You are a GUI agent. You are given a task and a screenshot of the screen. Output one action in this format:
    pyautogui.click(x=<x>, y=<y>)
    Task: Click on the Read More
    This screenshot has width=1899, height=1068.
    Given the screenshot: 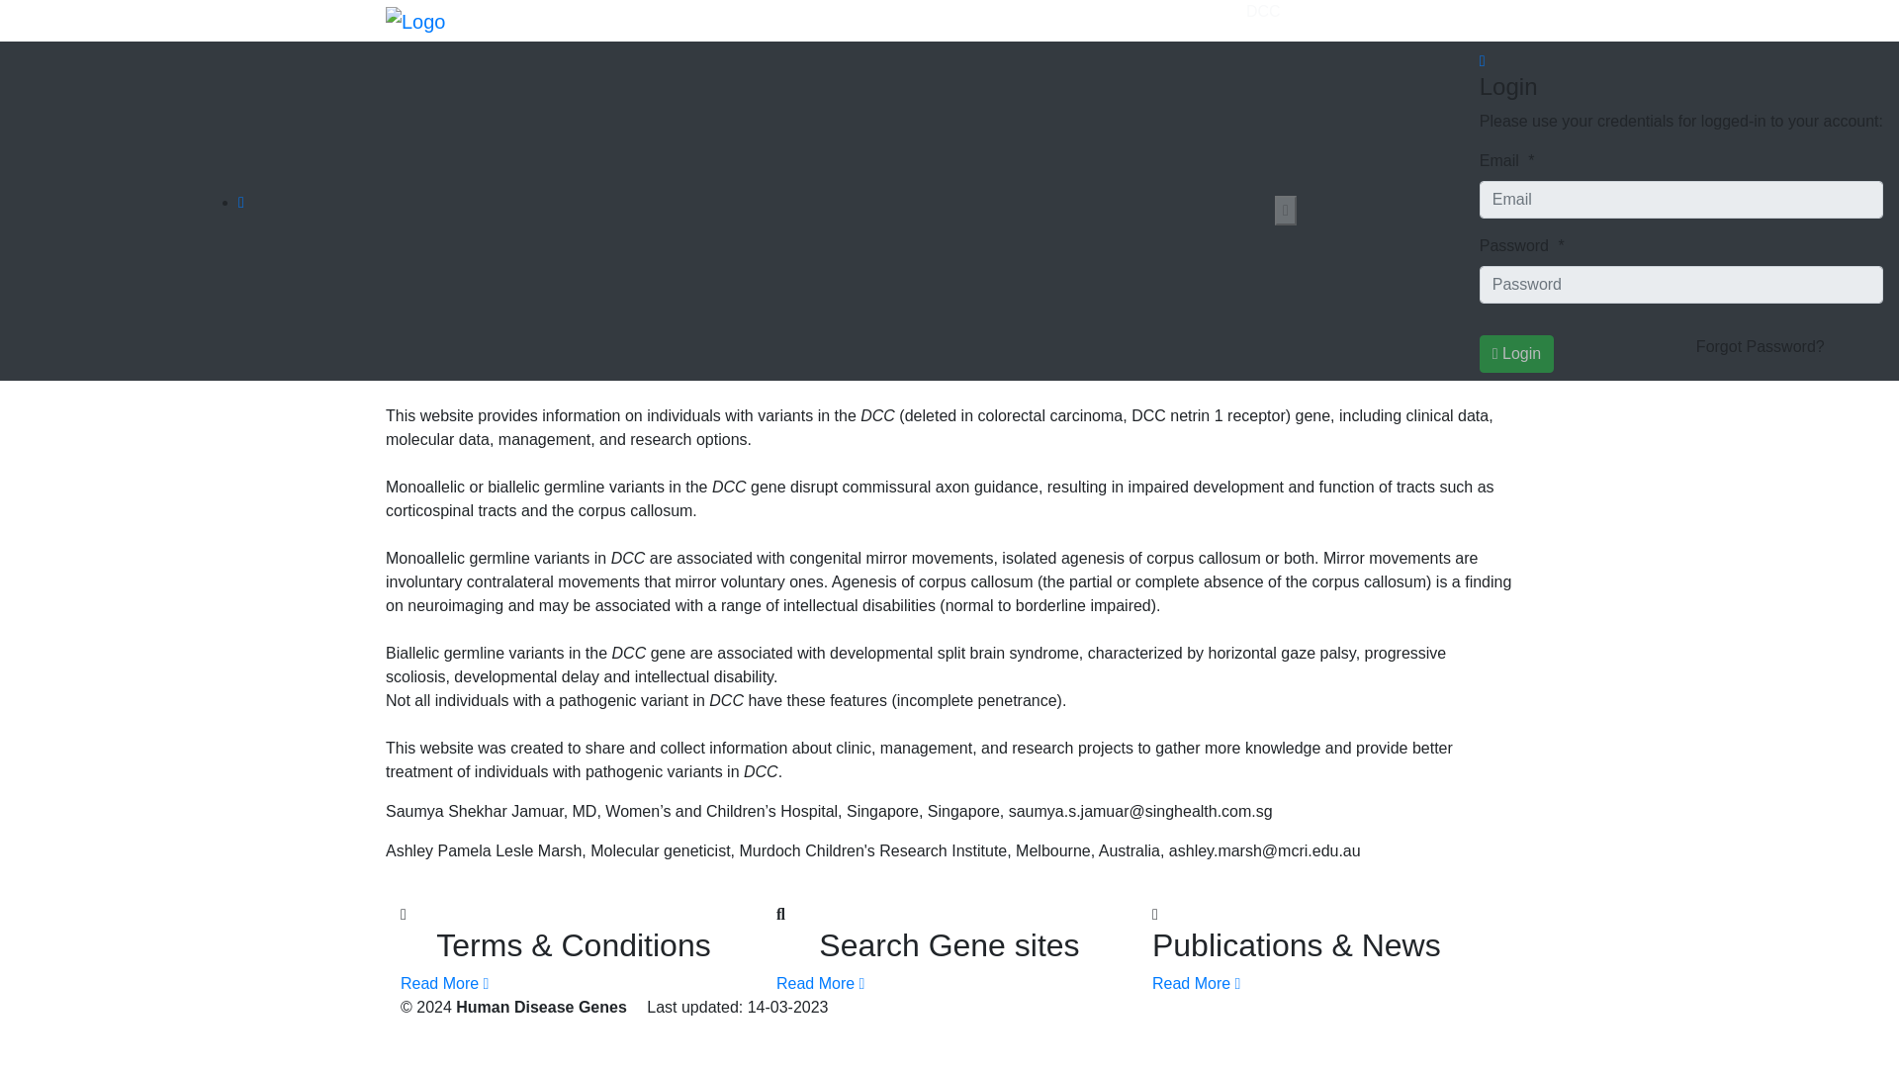 What is the action you would take?
    pyautogui.click(x=820, y=983)
    